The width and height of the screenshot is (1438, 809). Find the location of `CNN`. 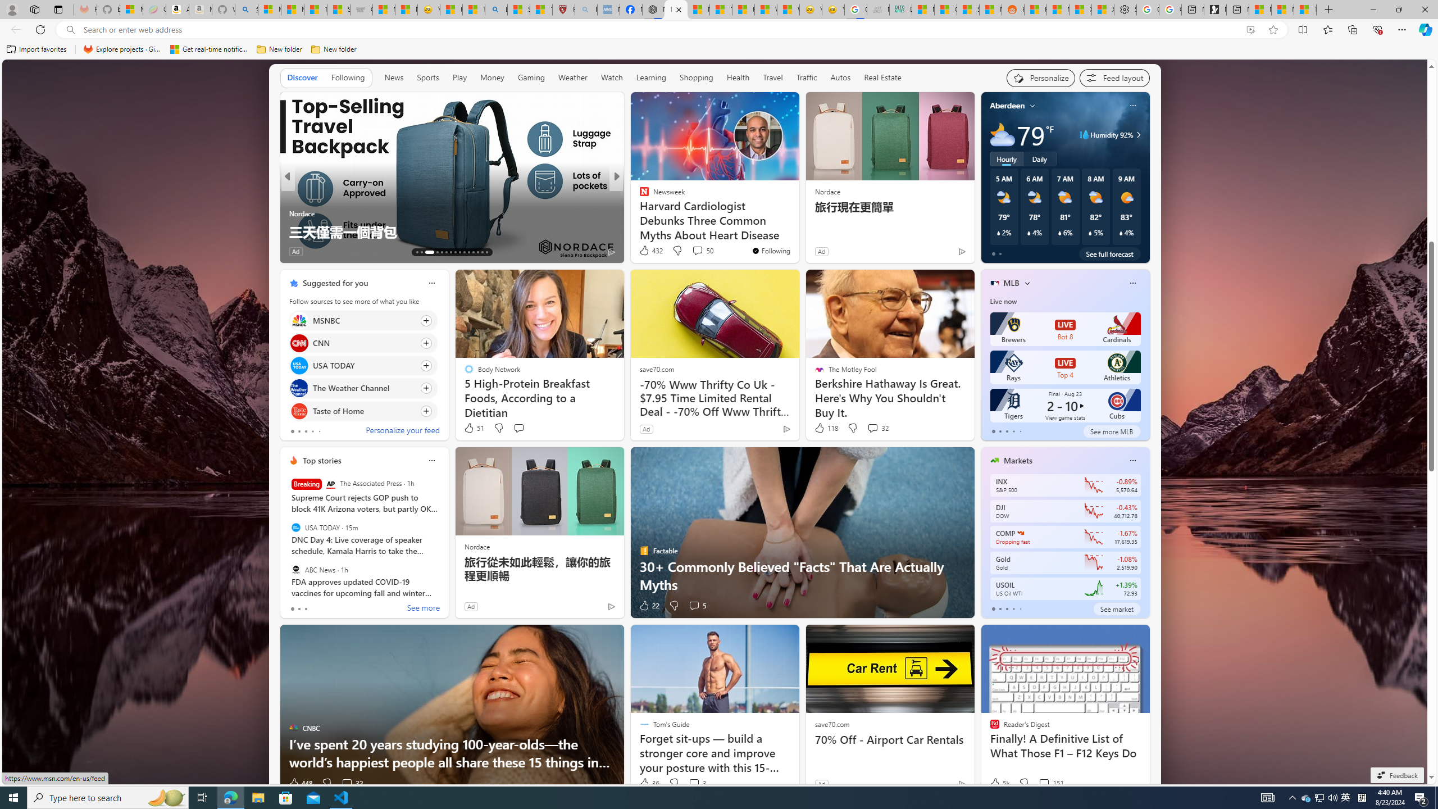

CNN is located at coordinates (299, 343).